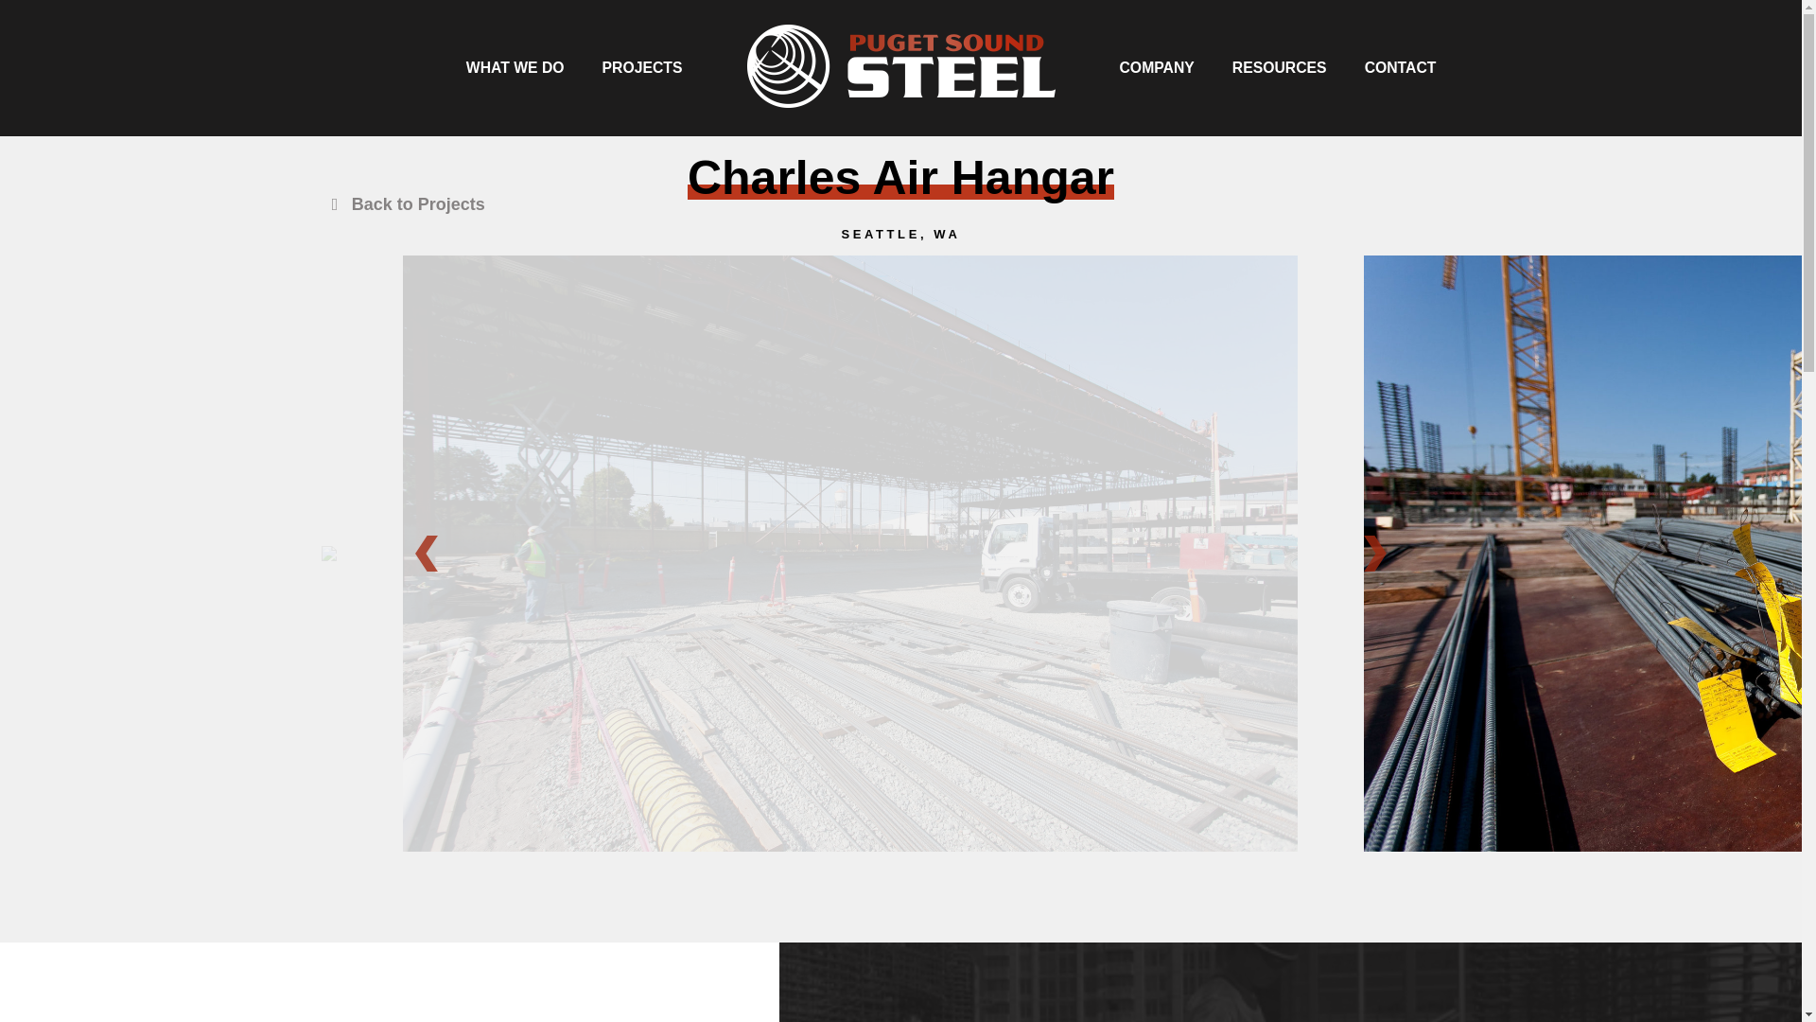  What do you see at coordinates (403, 204) in the screenshot?
I see ` Back to Projects` at bounding box center [403, 204].